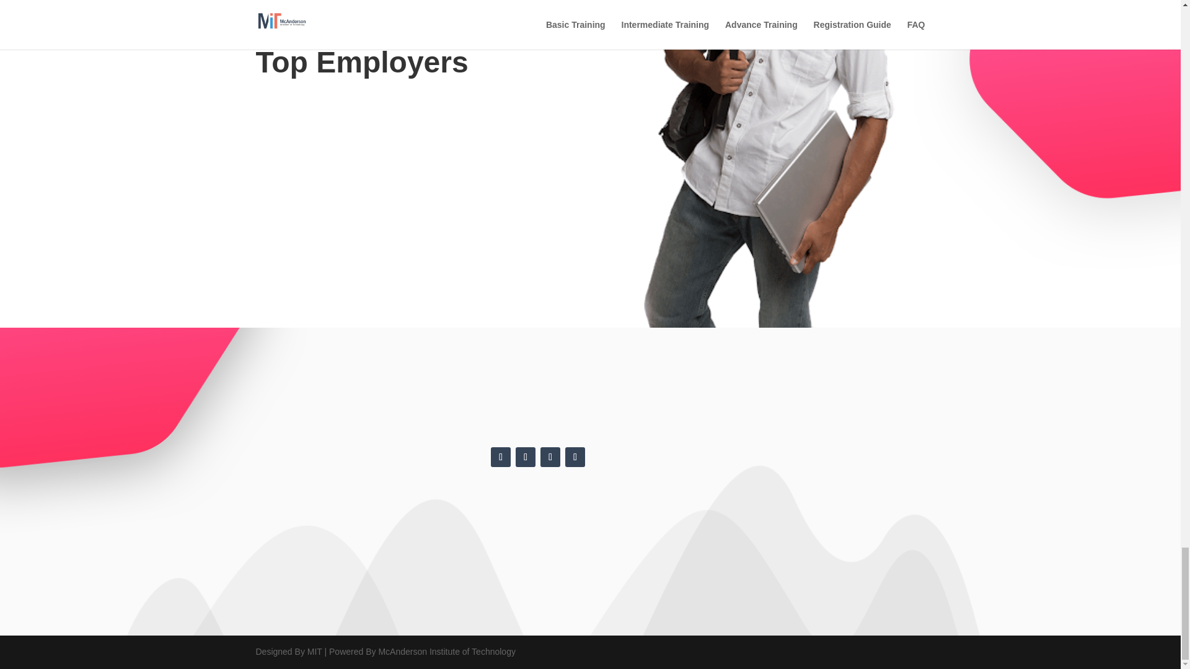 The width and height of the screenshot is (1190, 669). What do you see at coordinates (550, 457) in the screenshot?
I see `Follow on LinkedIn` at bounding box center [550, 457].